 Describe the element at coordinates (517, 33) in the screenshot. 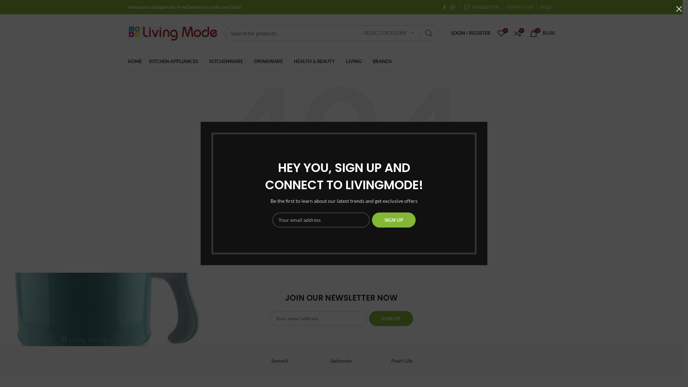

I see `0` at that location.